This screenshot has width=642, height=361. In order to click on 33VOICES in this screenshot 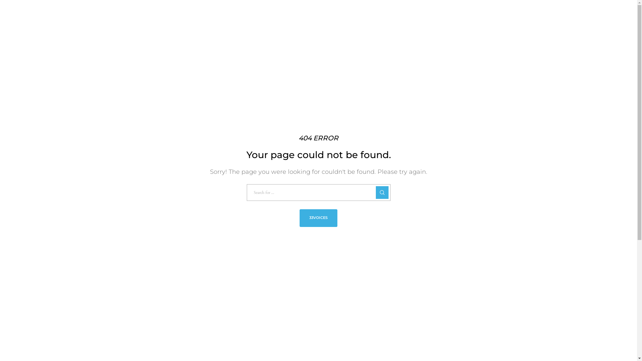, I will do `click(318, 218)`.